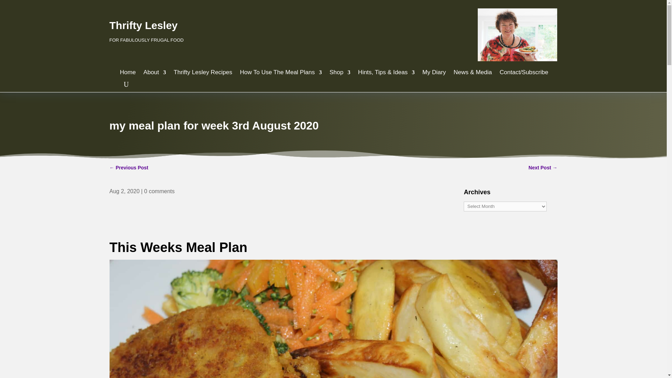 The width and height of the screenshot is (672, 378). I want to click on About, so click(155, 74).